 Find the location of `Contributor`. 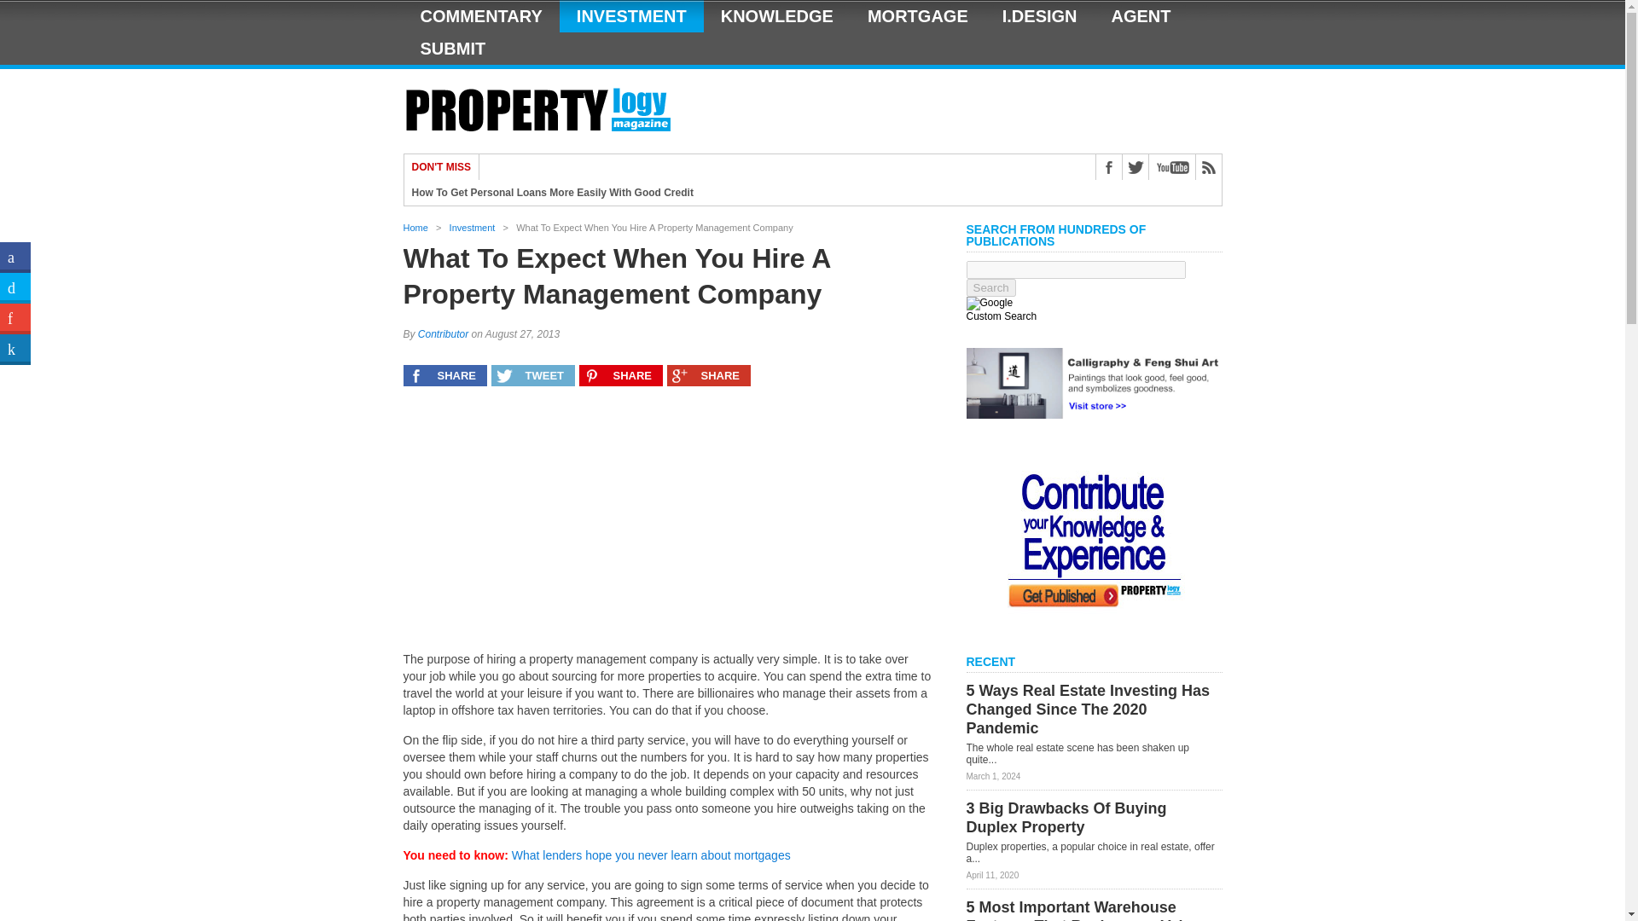

Contributor is located at coordinates (443, 333).